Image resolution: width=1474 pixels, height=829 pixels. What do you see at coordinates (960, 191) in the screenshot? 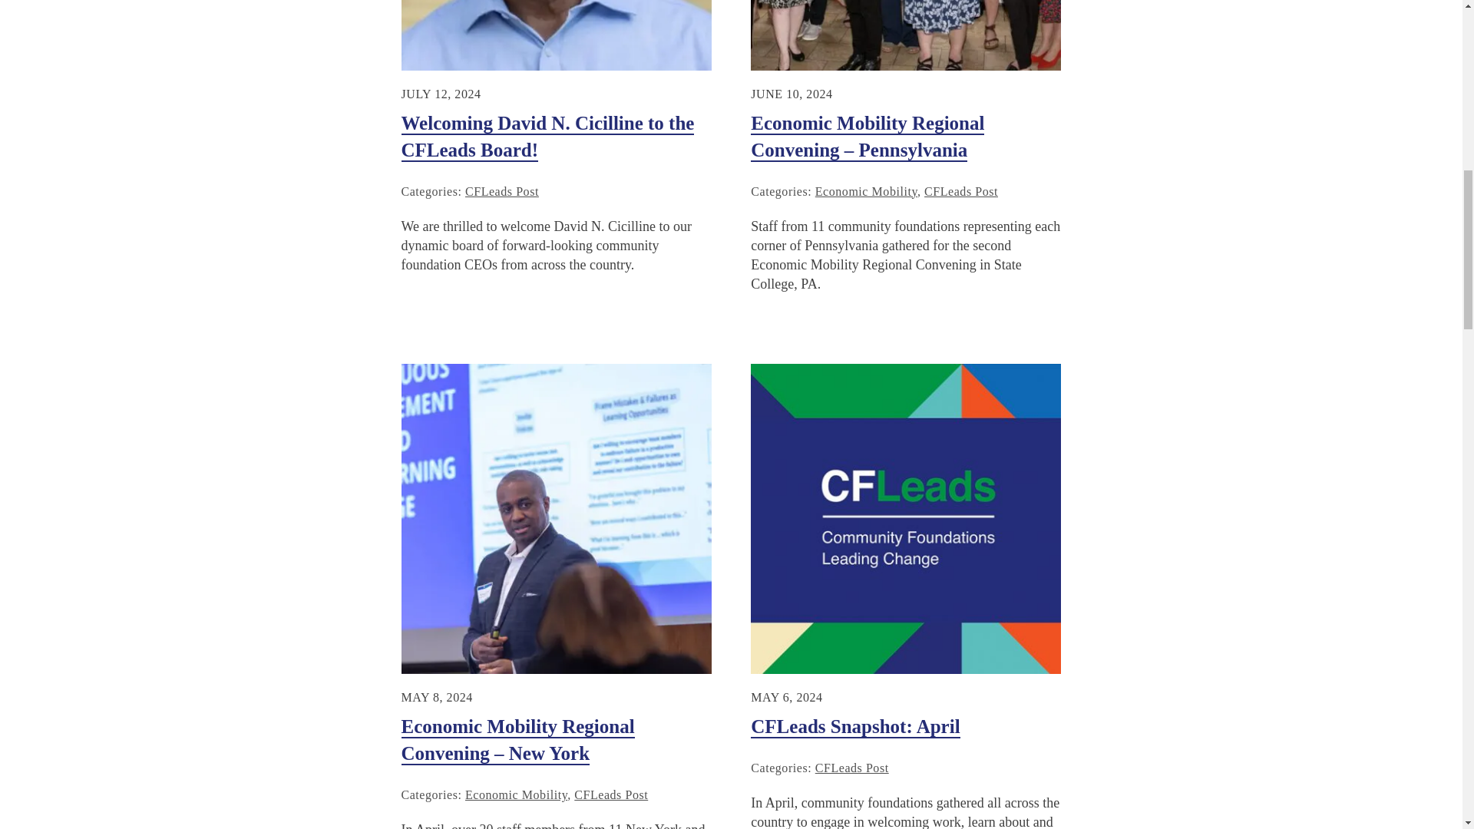
I see `CFLeads Post` at bounding box center [960, 191].